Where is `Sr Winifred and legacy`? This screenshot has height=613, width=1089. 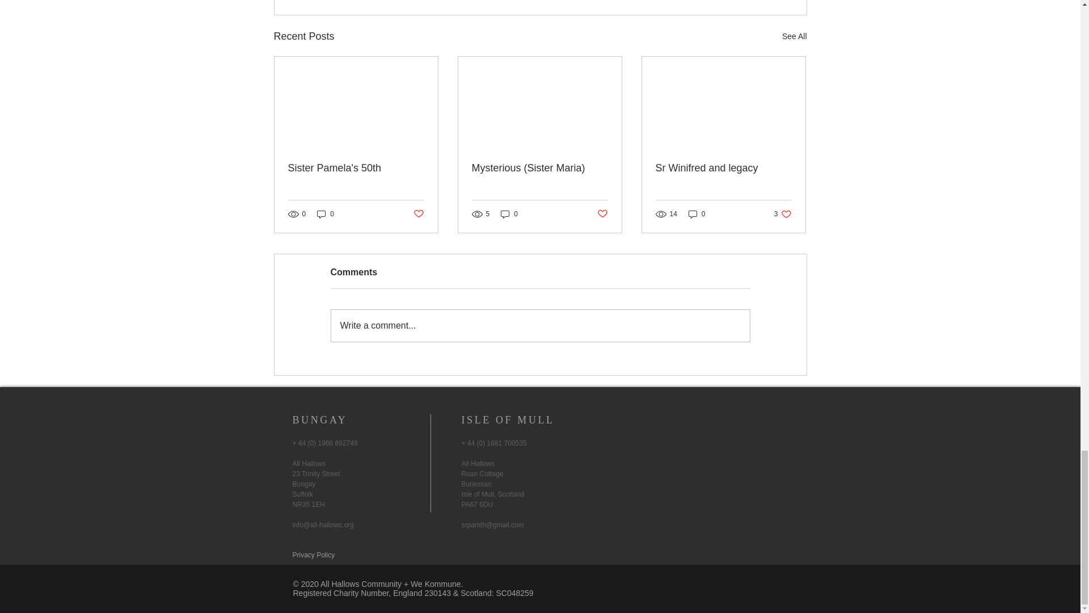 Sr Winifred and legacy is located at coordinates (723, 168).